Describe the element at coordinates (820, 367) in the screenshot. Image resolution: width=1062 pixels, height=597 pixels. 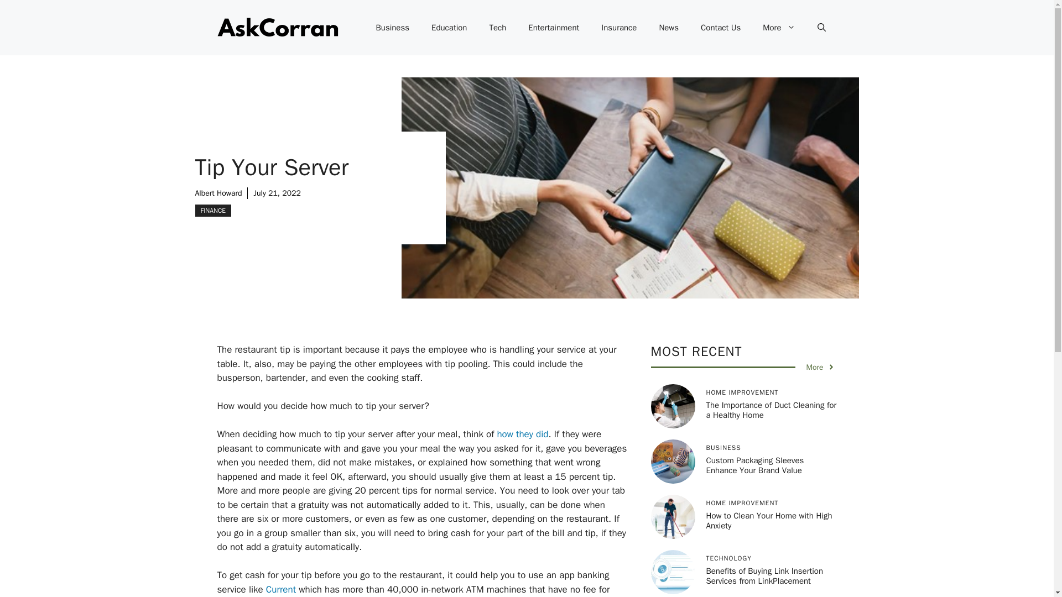
I see `More` at that location.